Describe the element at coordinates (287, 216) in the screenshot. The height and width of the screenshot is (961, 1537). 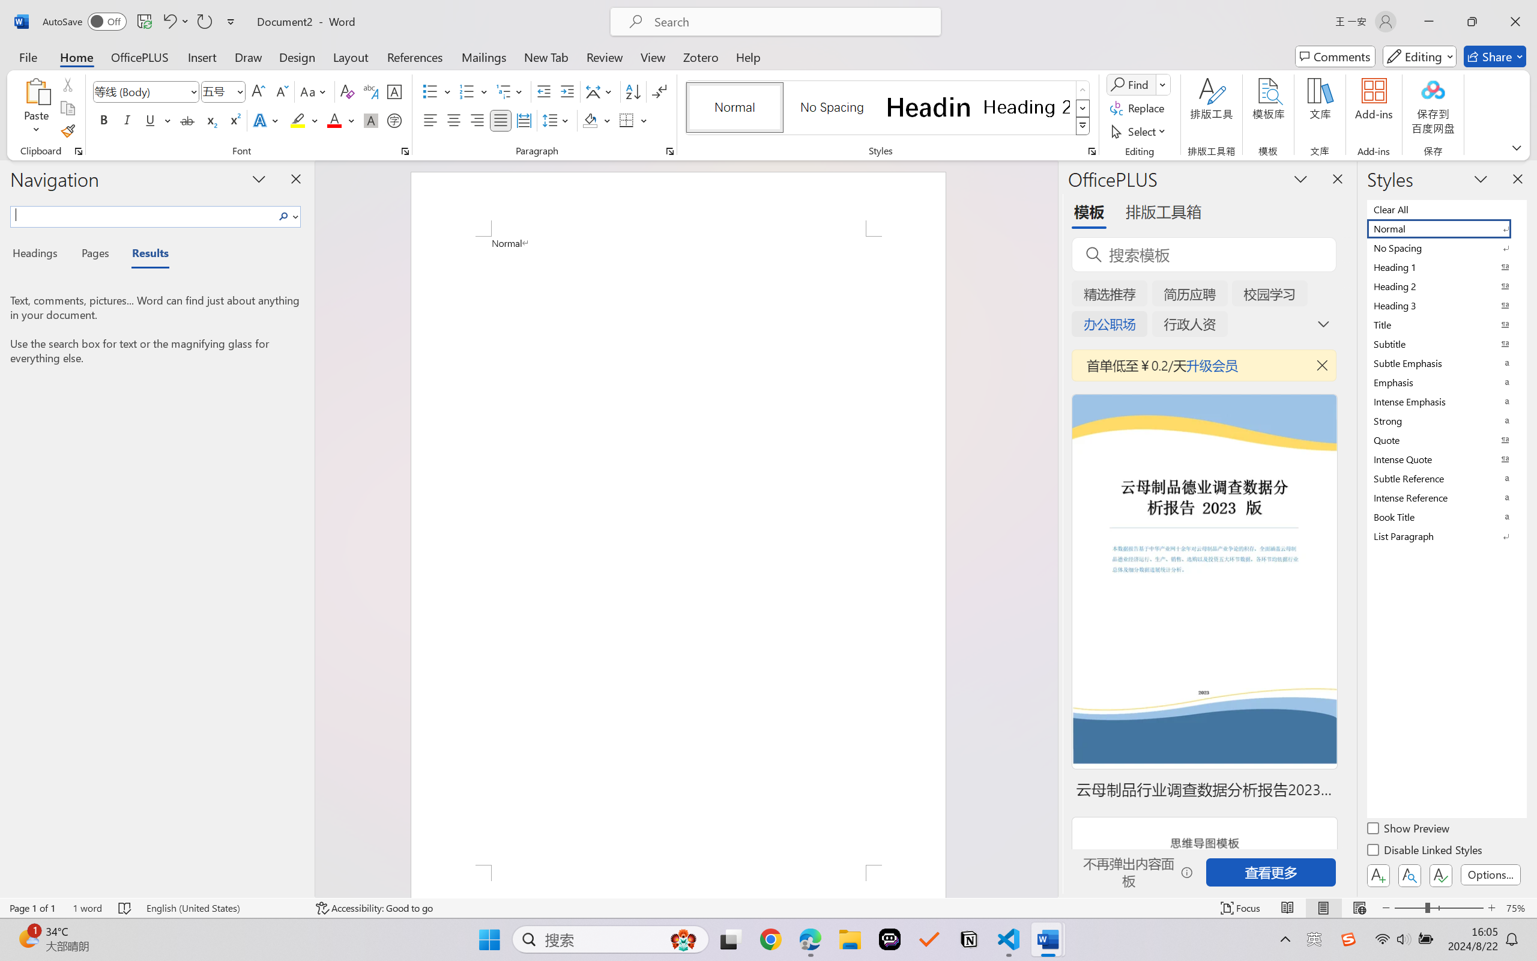
I see `Search` at that location.